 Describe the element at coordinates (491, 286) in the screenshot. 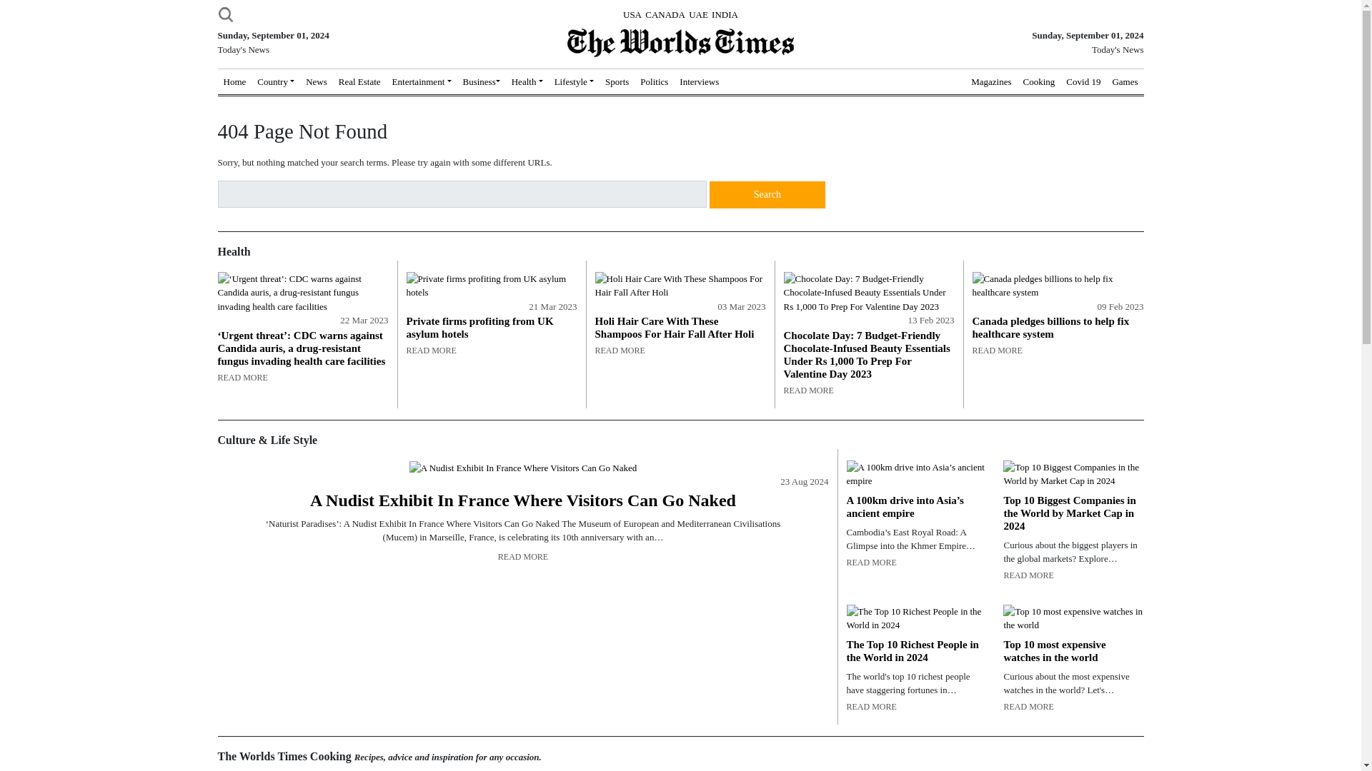

I see `Private firms profiting from UK asylum hotels` at that location.